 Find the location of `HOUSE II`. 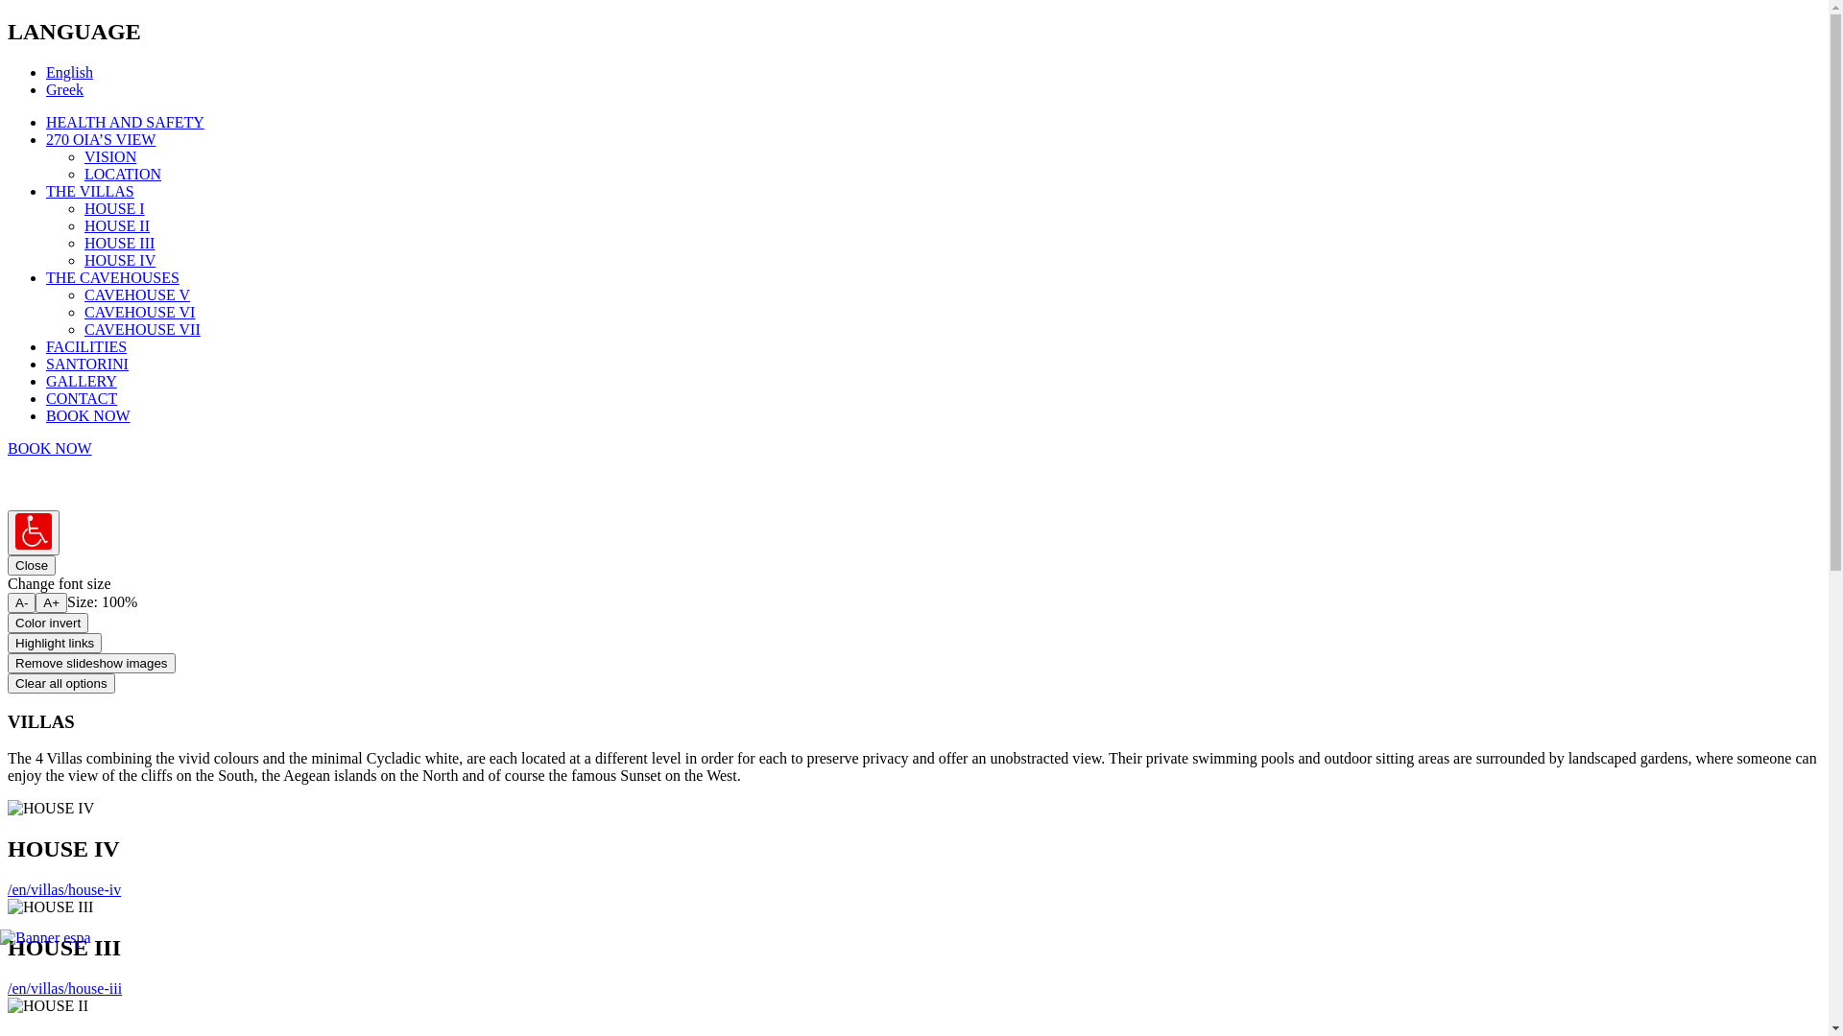

HOUSE II is located at coordinates (117, 226).